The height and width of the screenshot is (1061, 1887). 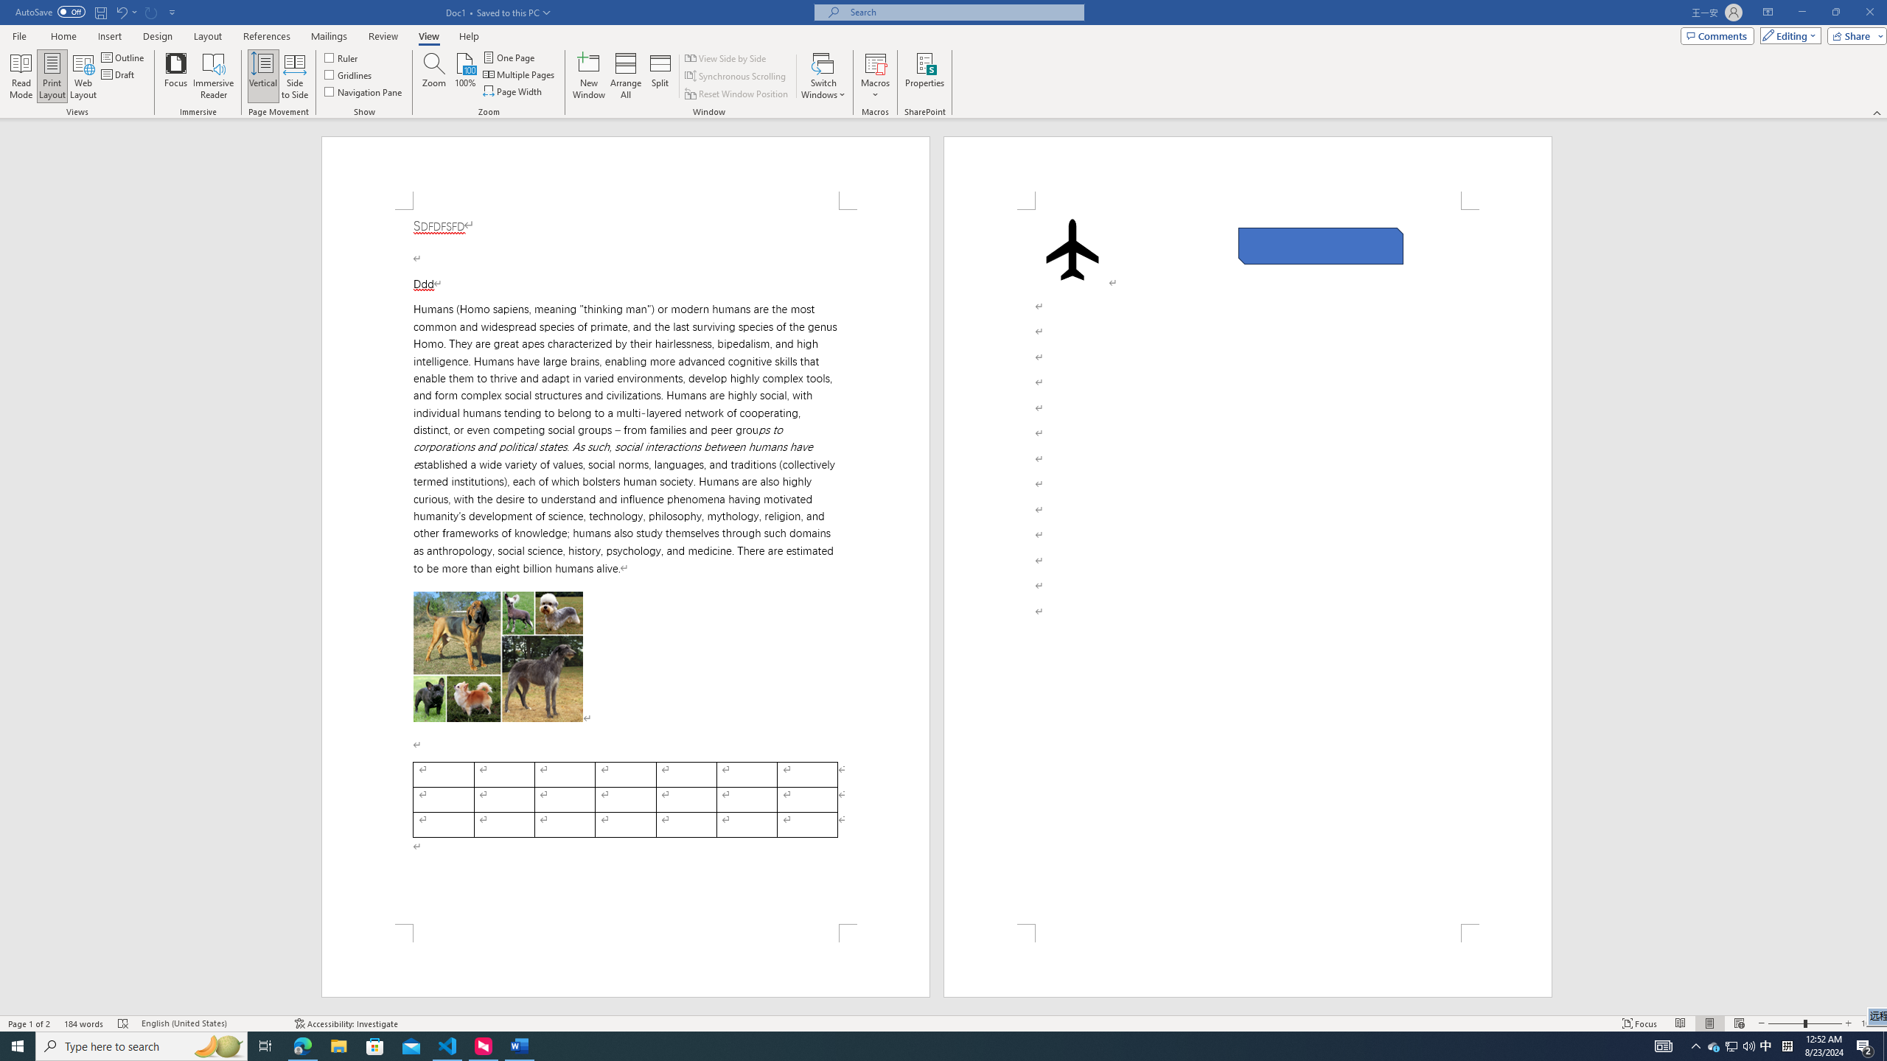 I want to click on Home, so click(x=63, y=36).